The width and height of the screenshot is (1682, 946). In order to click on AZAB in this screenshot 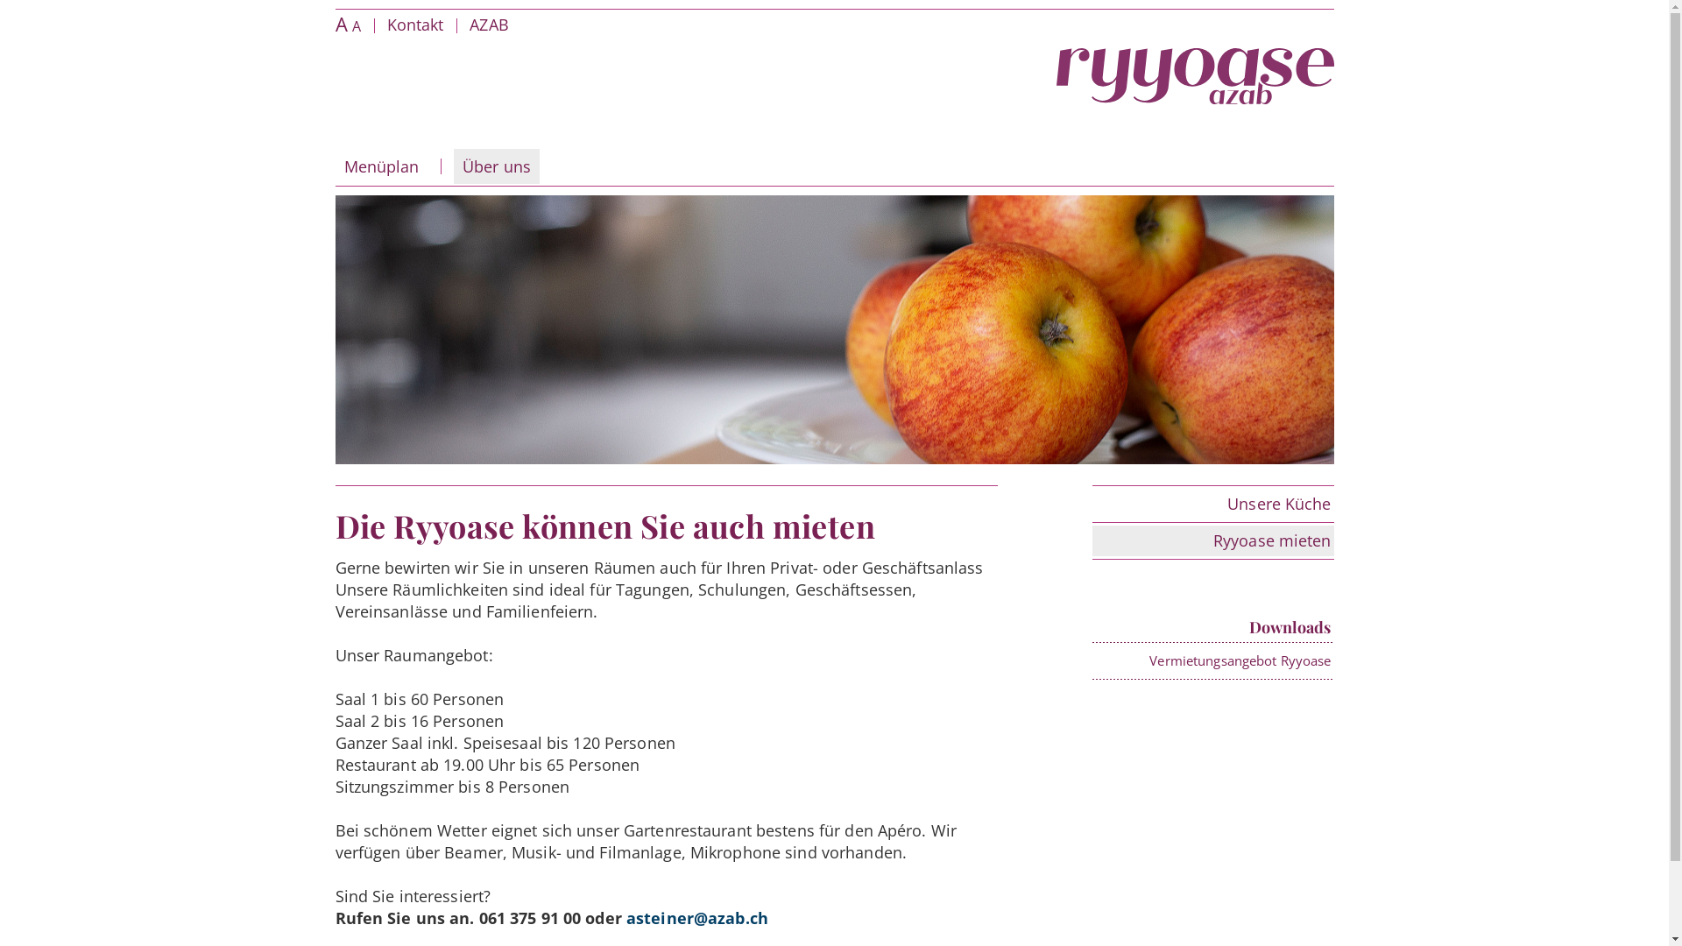, I will do `click(489, 25)`.